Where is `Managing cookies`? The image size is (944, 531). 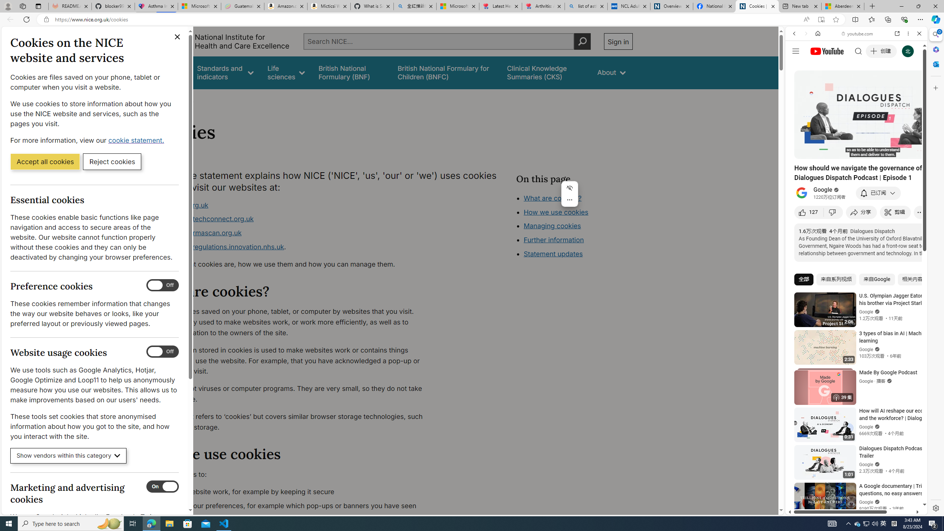
Managing cookies is located at coordinates (552, 226).